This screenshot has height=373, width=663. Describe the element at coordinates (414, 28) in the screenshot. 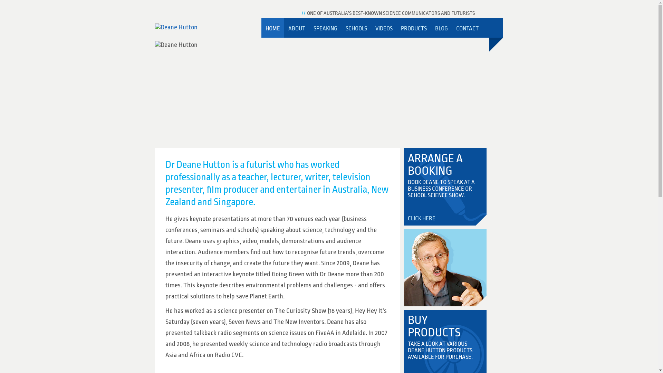

I see `PRODUCTS` at that location.